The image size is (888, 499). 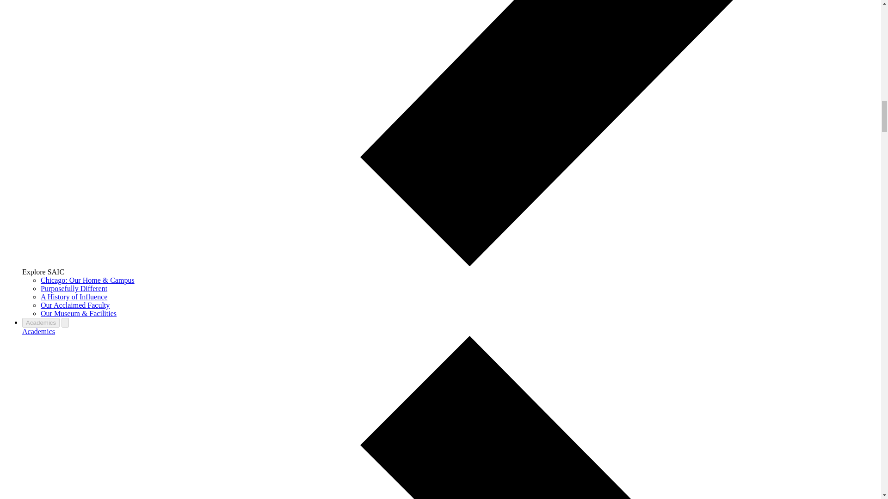 I want to click on Our Acclaimed Faculty, so click(x=75, y=305).